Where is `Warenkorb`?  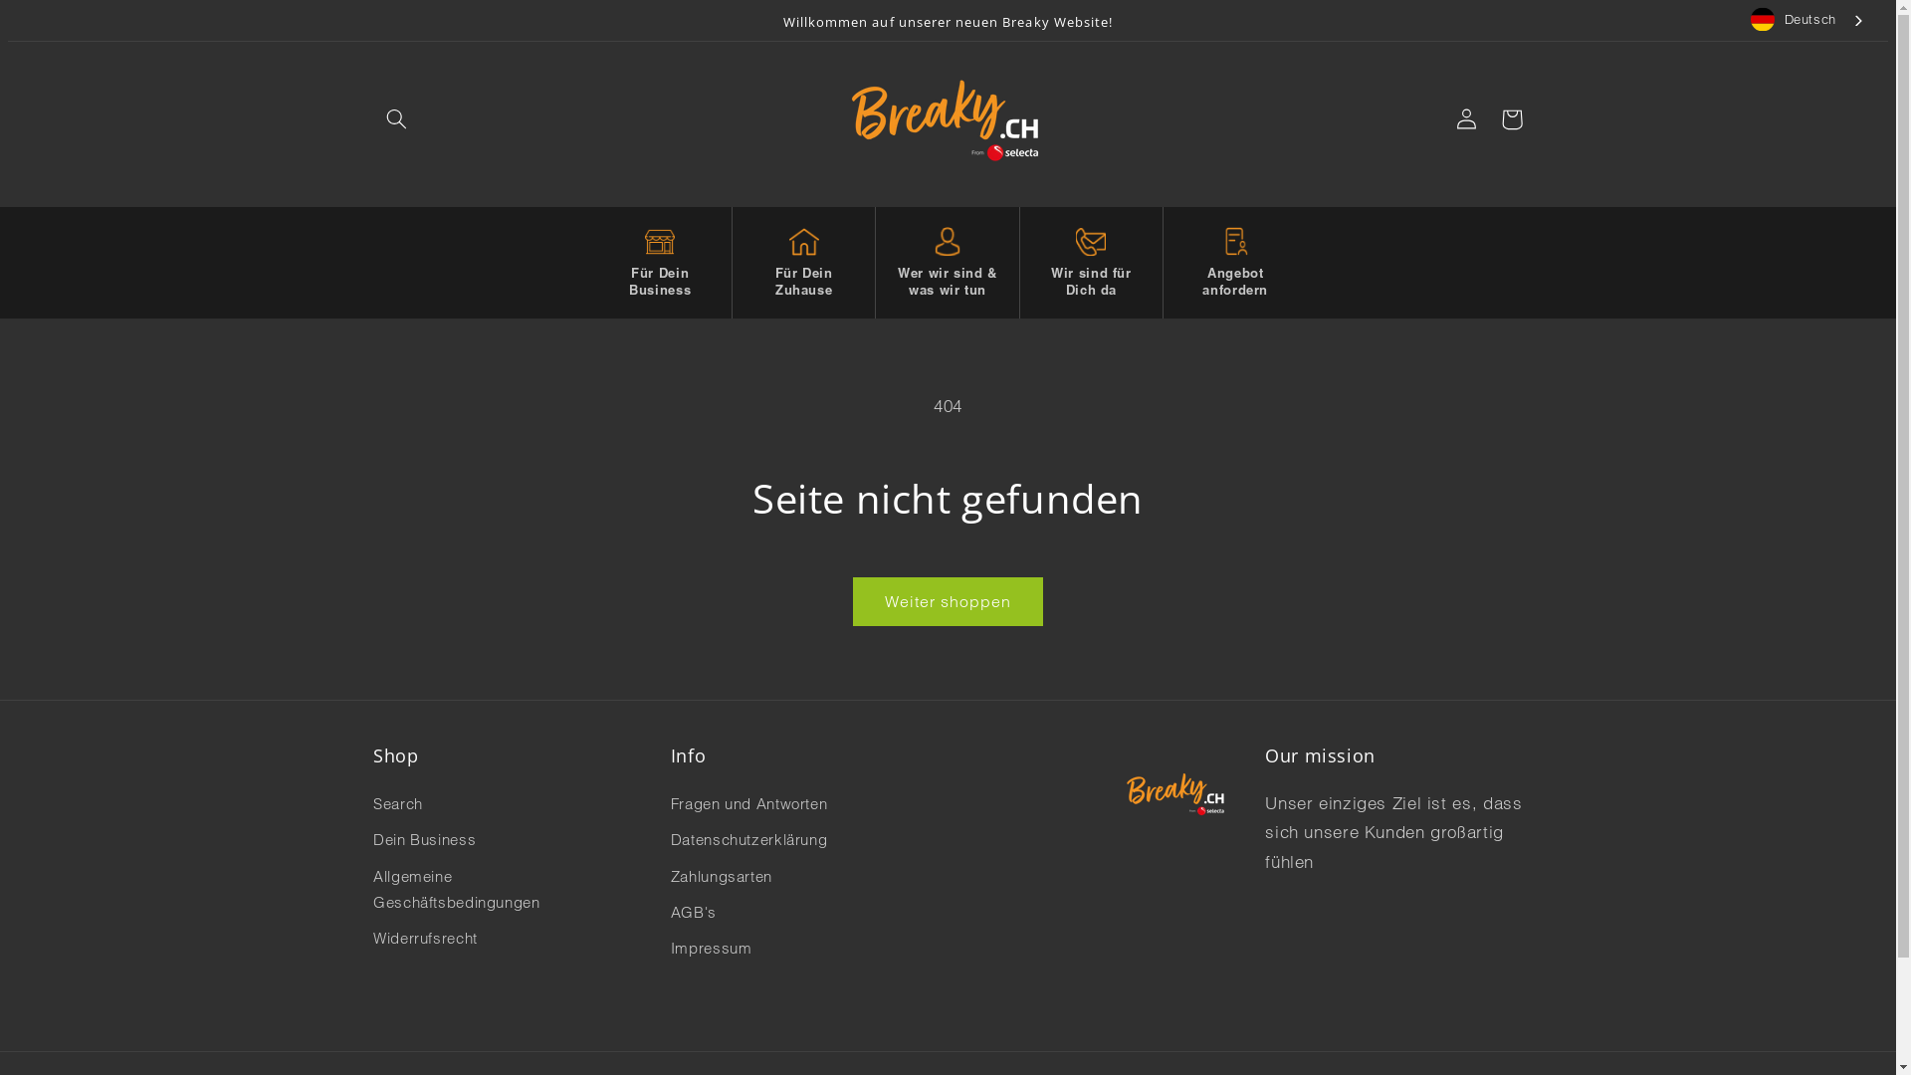
Warenkorb is located at coordinates (1512, 119).